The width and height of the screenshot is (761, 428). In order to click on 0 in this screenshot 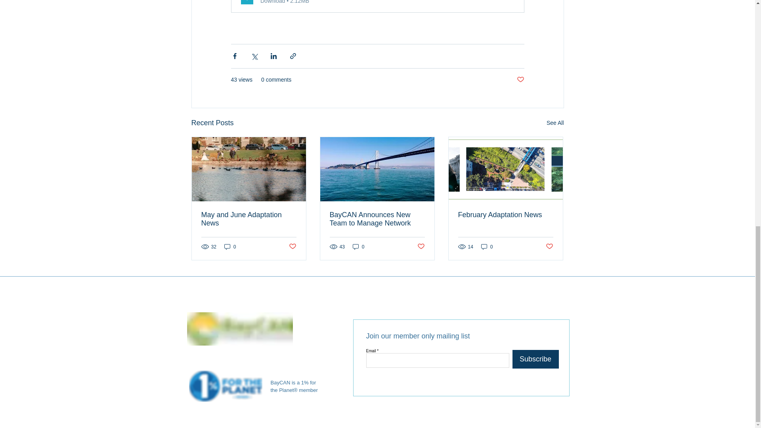, I will do `click(358, 246)`.